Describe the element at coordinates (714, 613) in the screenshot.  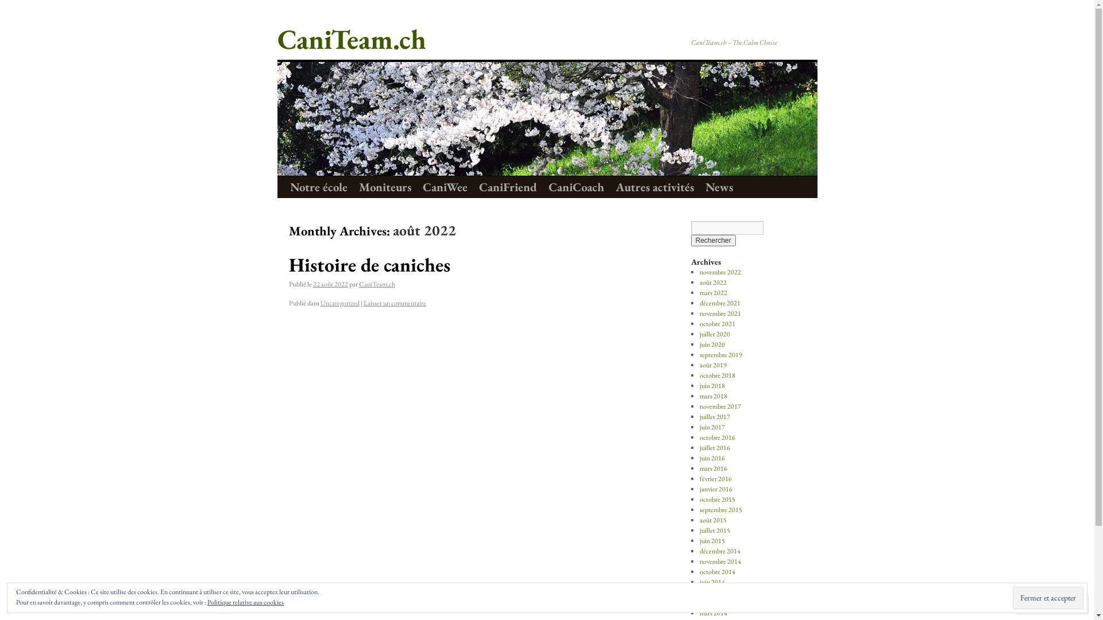
I see `mars 2014` at that location.